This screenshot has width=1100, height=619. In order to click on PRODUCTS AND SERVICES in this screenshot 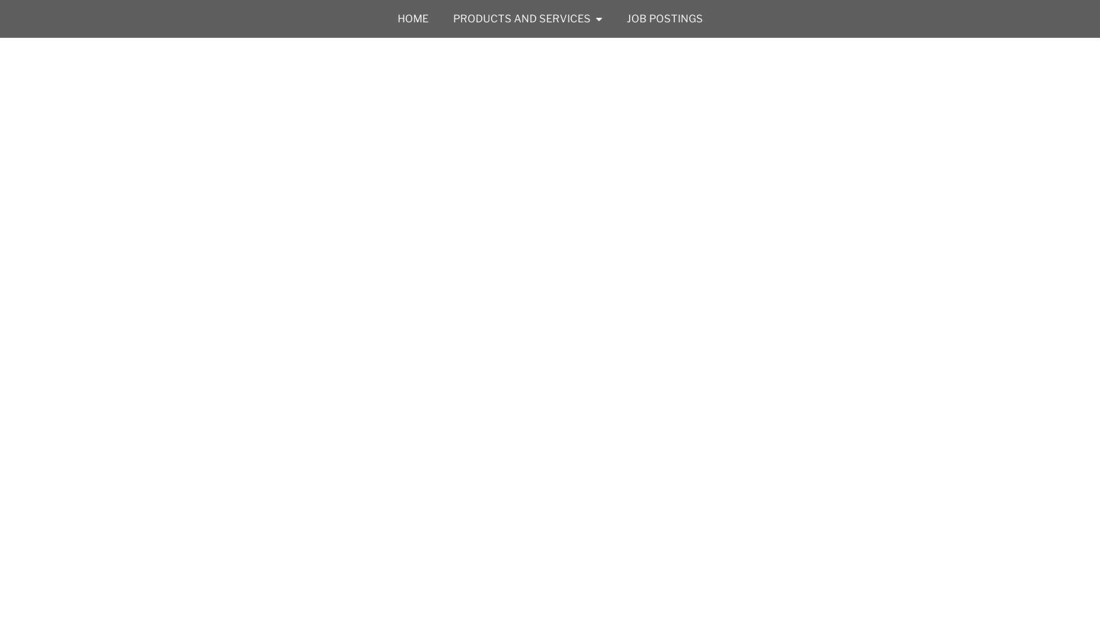, I will do `click(527, 19)`.